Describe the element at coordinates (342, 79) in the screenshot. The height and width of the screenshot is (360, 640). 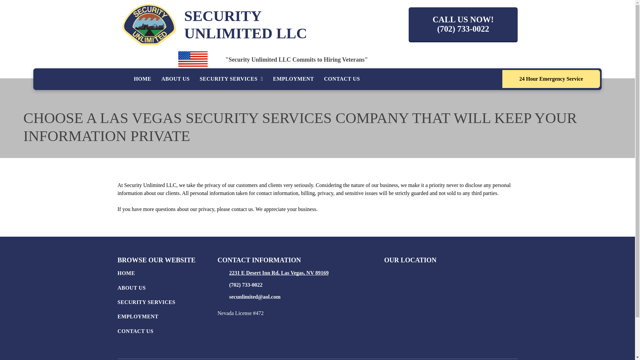
I see `CONTACT US` at that location.